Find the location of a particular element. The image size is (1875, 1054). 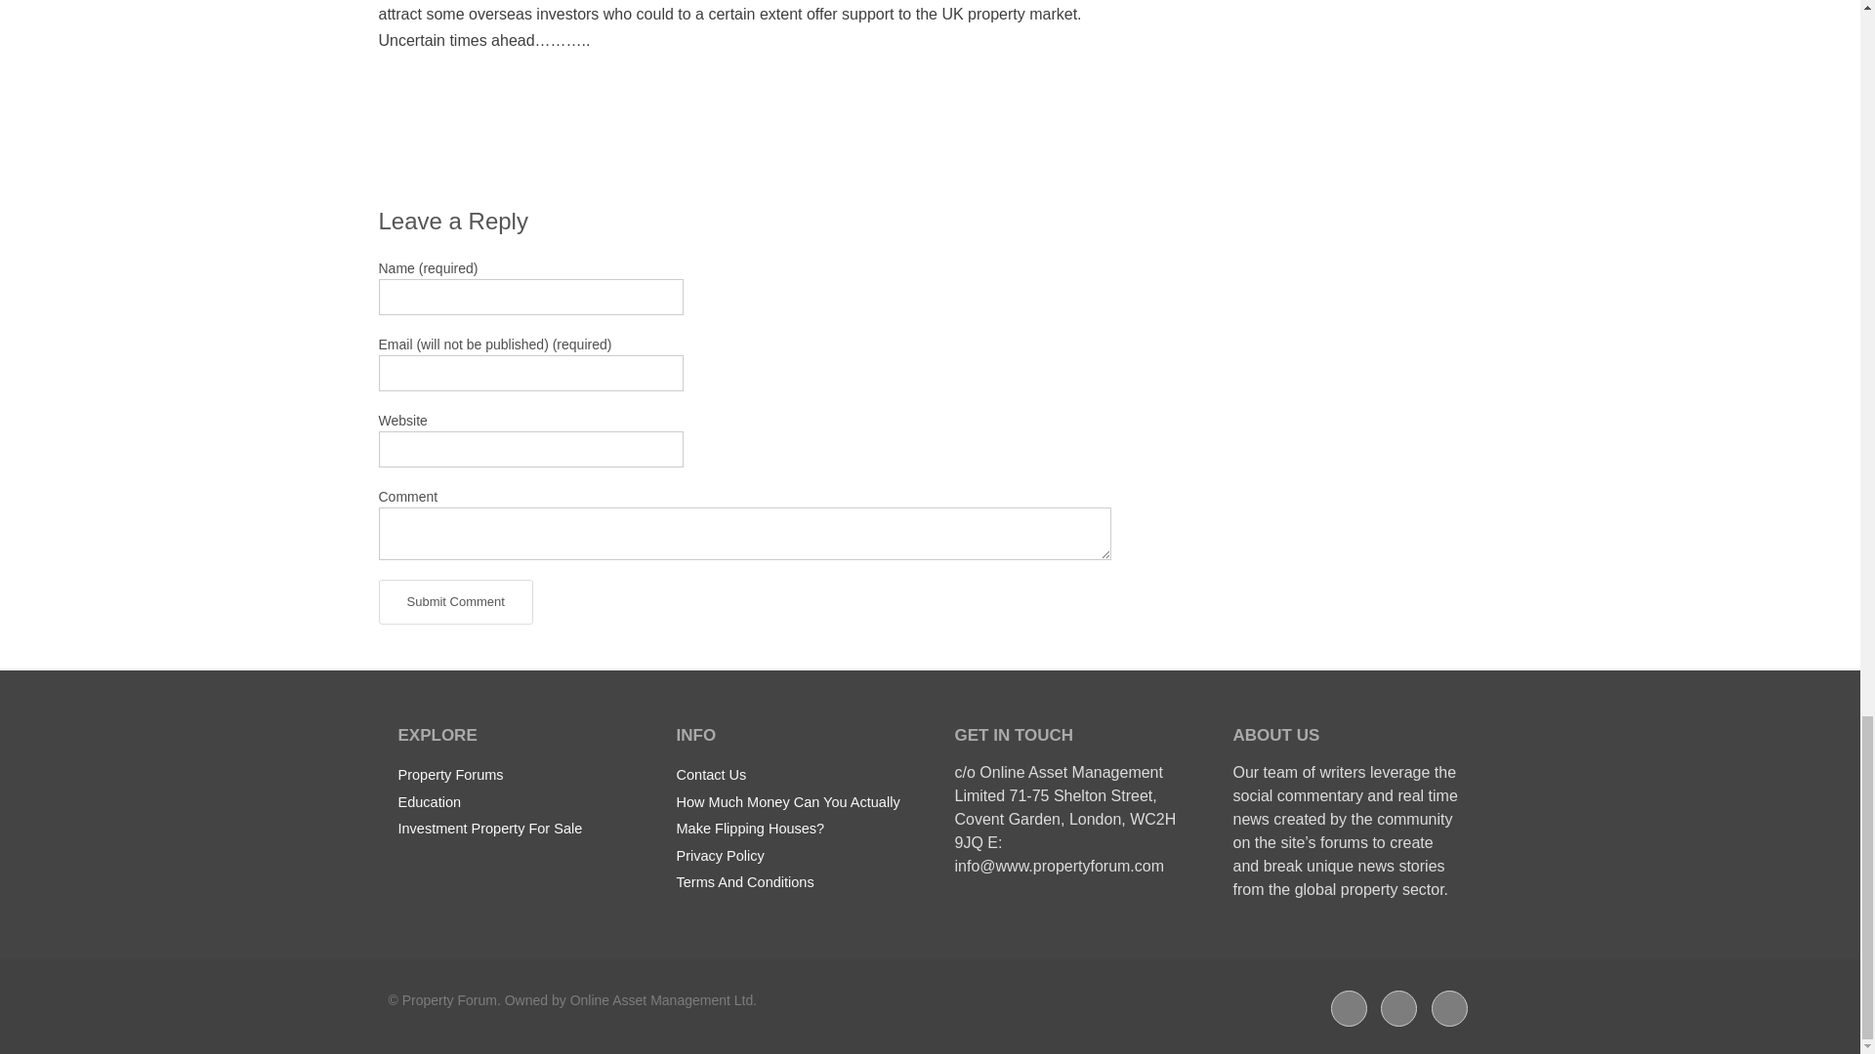

Privacy Policy is located at coordinates (719, 855).